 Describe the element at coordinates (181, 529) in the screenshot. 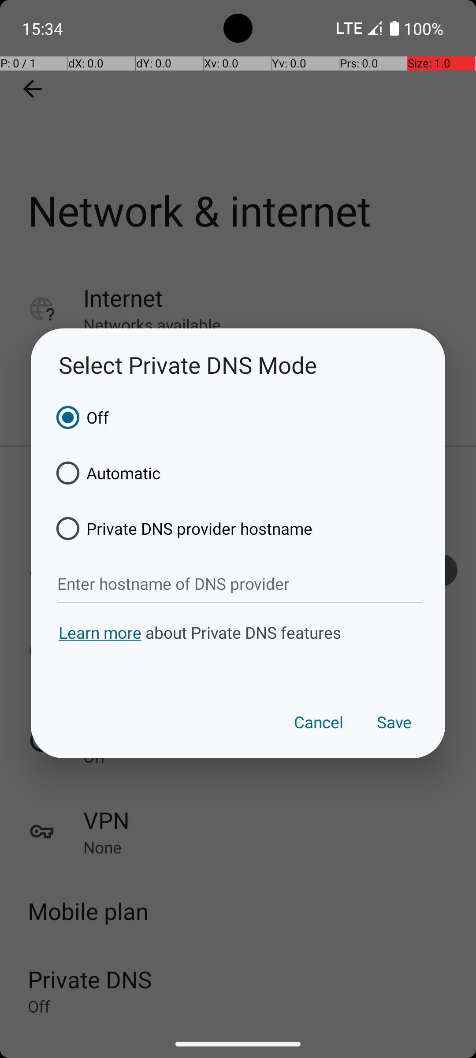

I see `Private DNS provider hostname` at that location.